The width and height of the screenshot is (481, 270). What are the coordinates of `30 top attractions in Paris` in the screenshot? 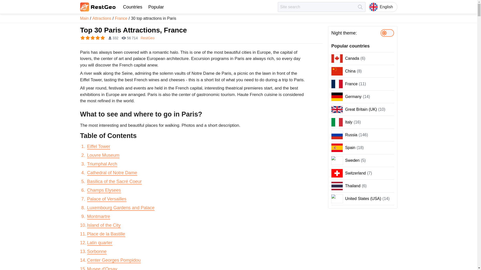 It's located at (154, 18).